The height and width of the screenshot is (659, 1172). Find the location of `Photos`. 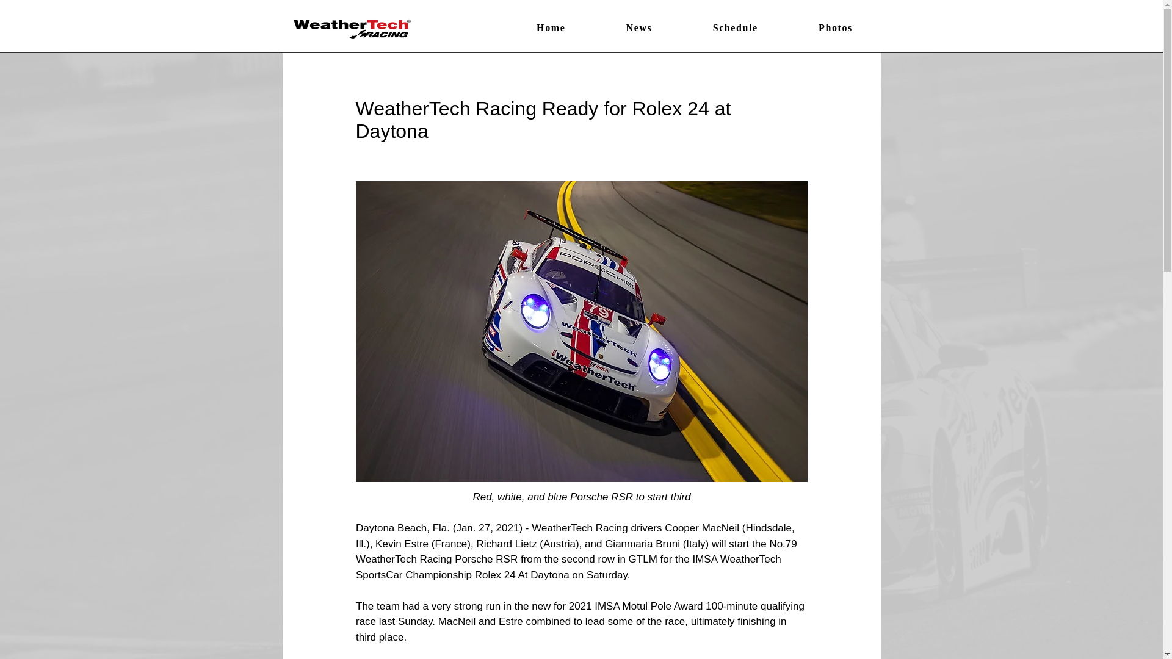

Photos is located at coordinates (835, 28).